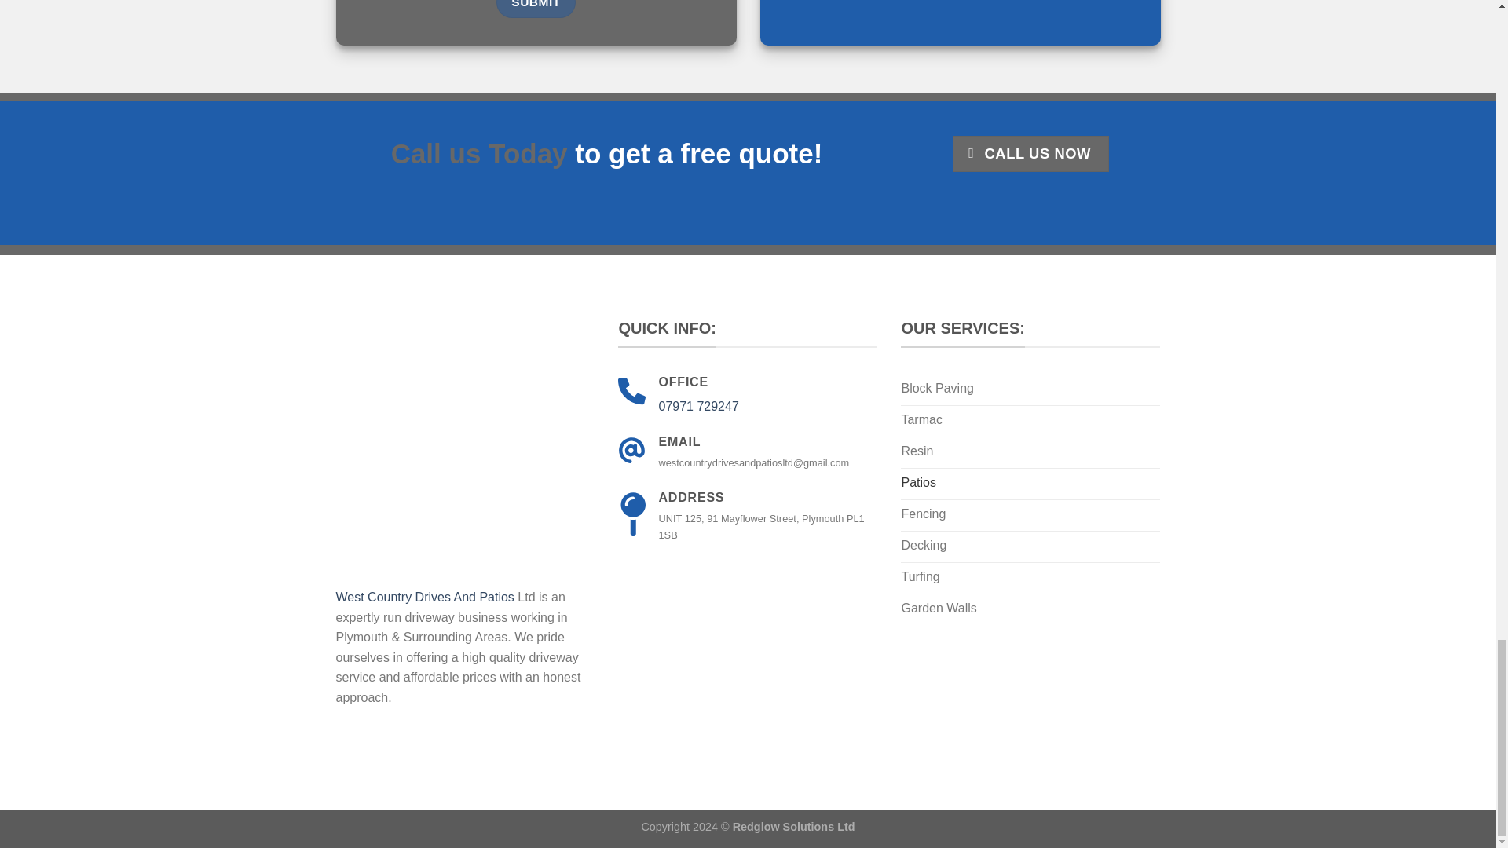 The image size is (1508, 848). I want to click on Submit, so click(536, 8).